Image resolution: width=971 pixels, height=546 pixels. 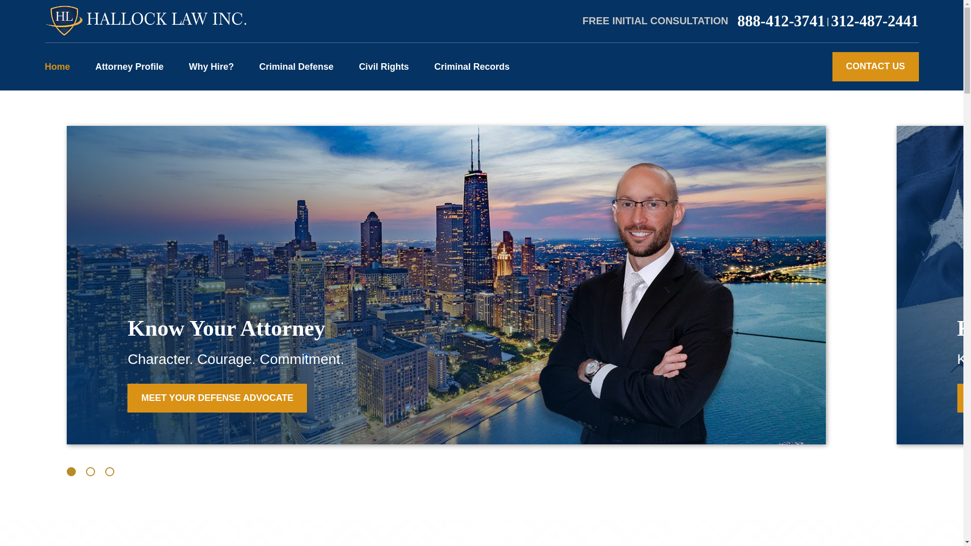 What do you see at coordinates (71, 471) in the screenshot?
I see `View Item 1` at bounding box center [71, 471].